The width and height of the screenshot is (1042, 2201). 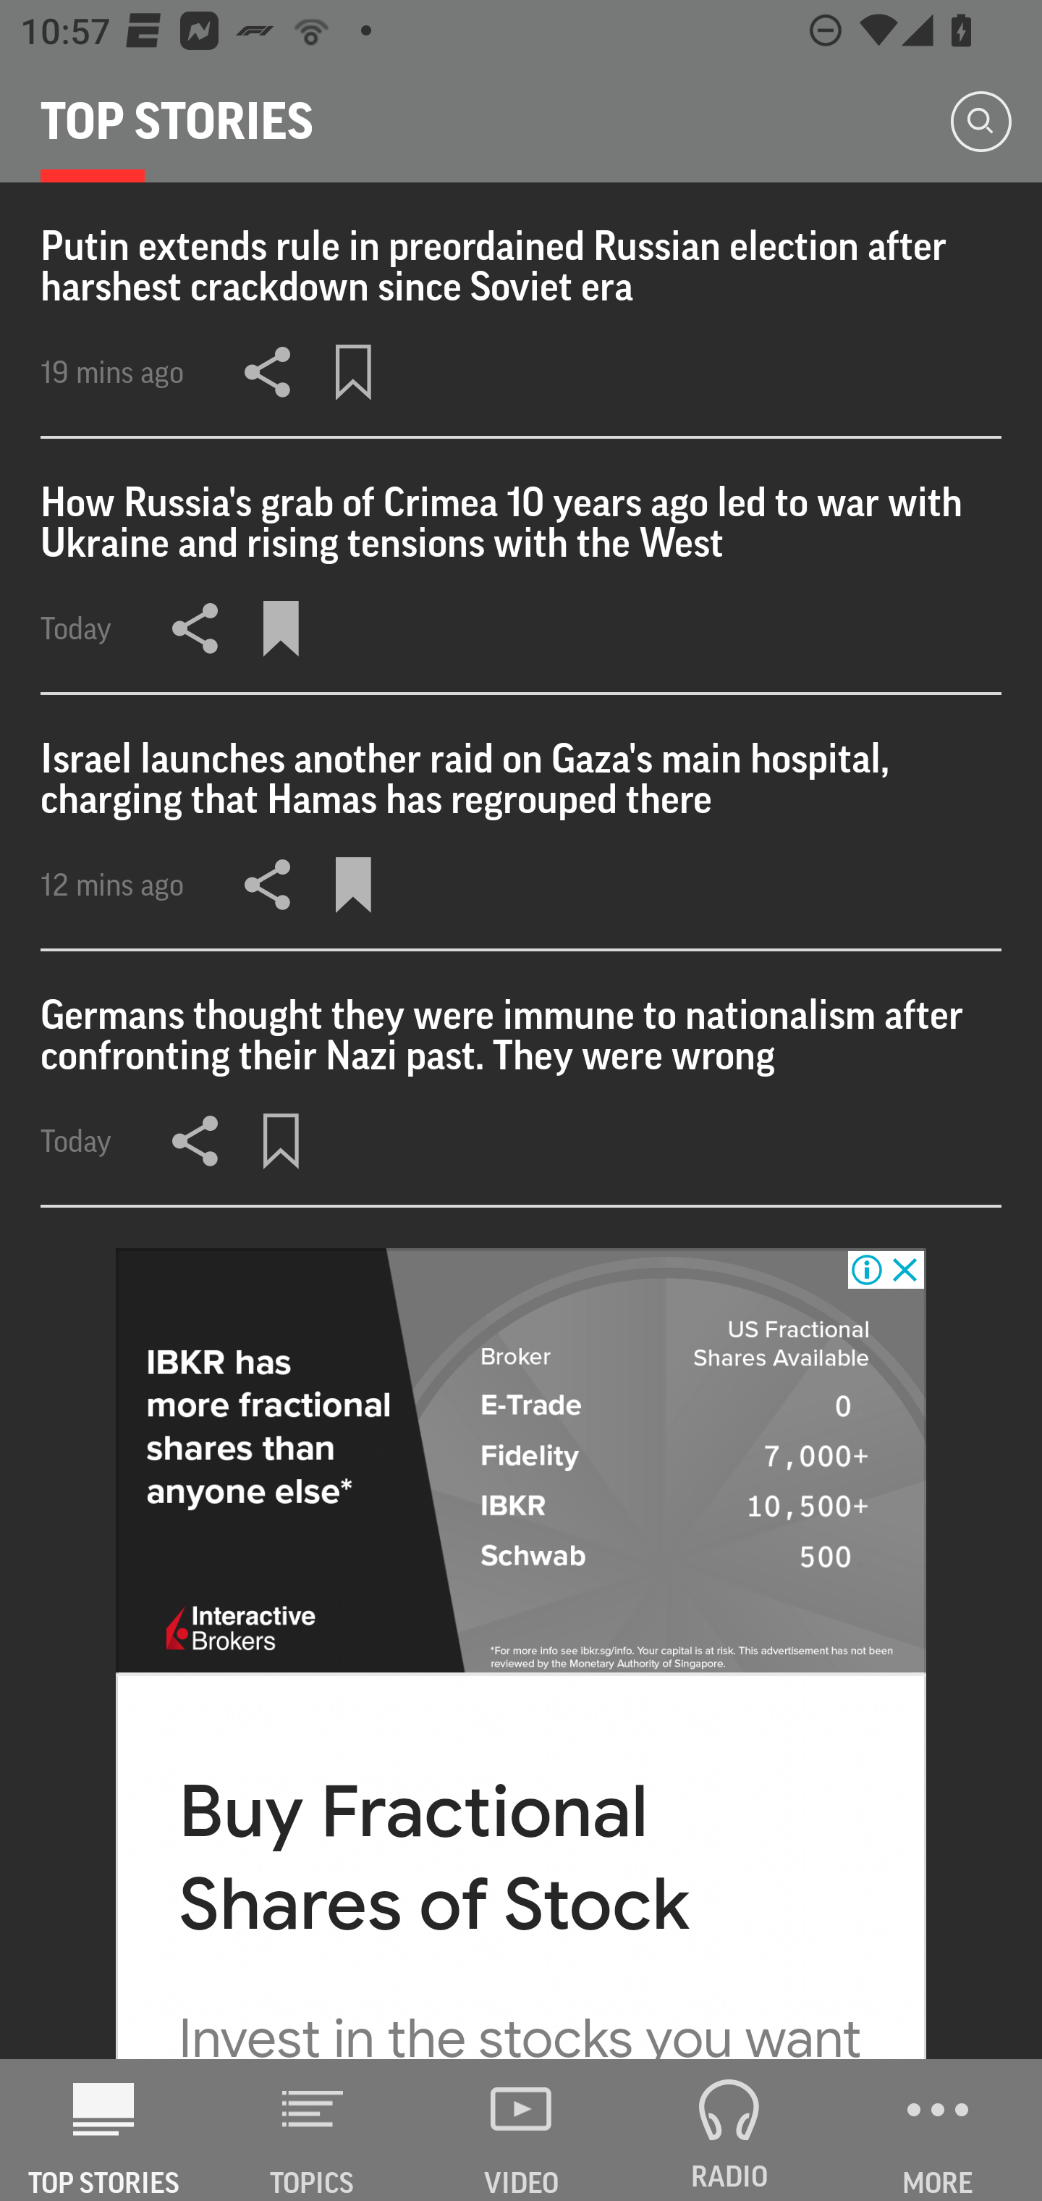 I want to click on AP News TOP STORIES, so click(x=104, y=2130).